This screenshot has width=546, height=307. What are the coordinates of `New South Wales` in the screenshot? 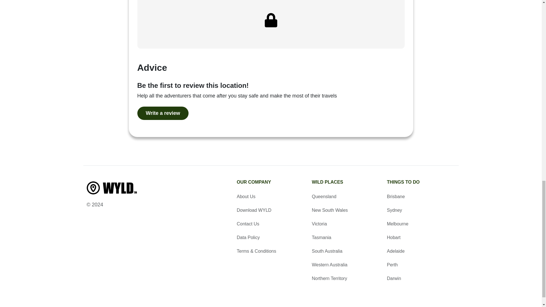 It's located at (346, 210).